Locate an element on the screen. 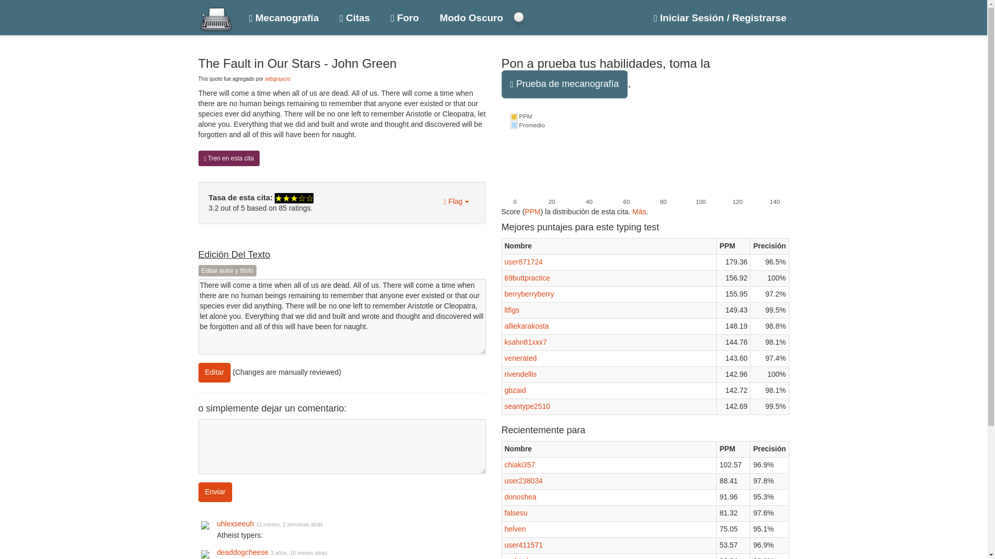 This screenshot has height=559, width=995. deaddogcheese is located at coordinates (243, 552).